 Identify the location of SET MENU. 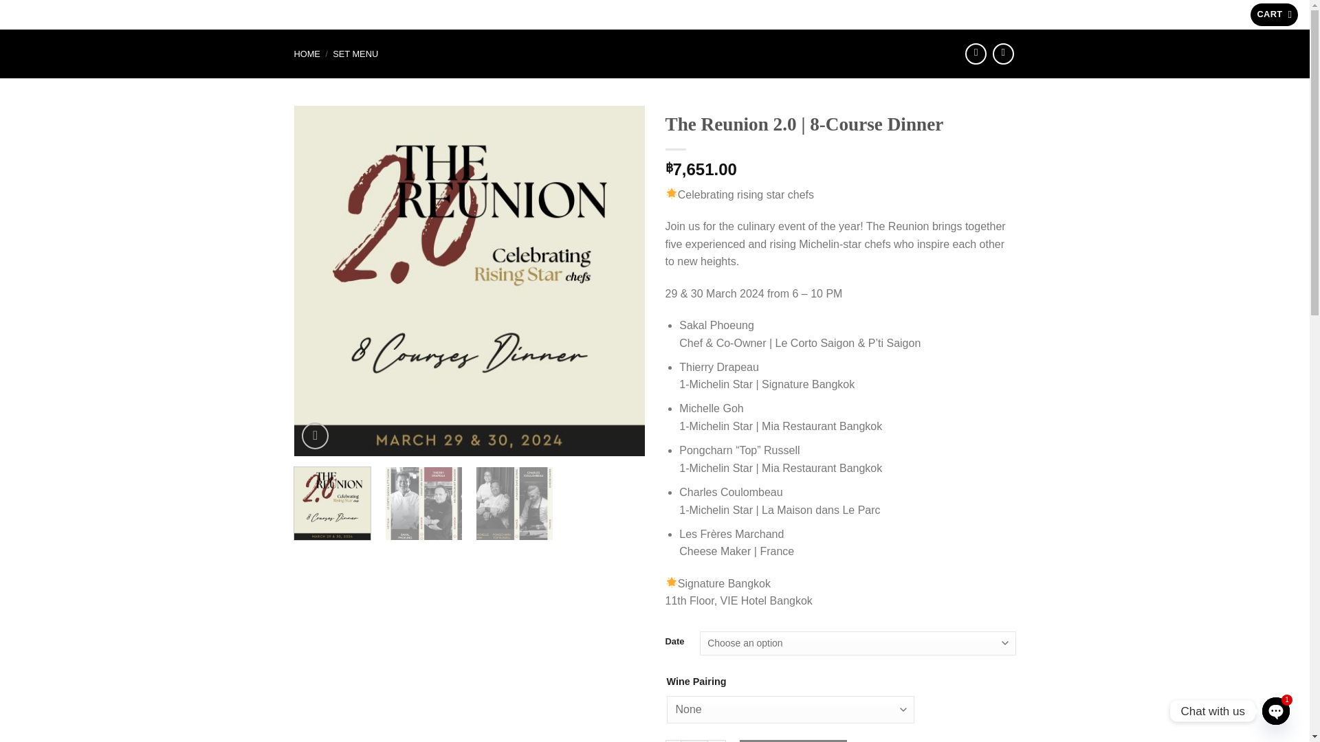
(355, 54).